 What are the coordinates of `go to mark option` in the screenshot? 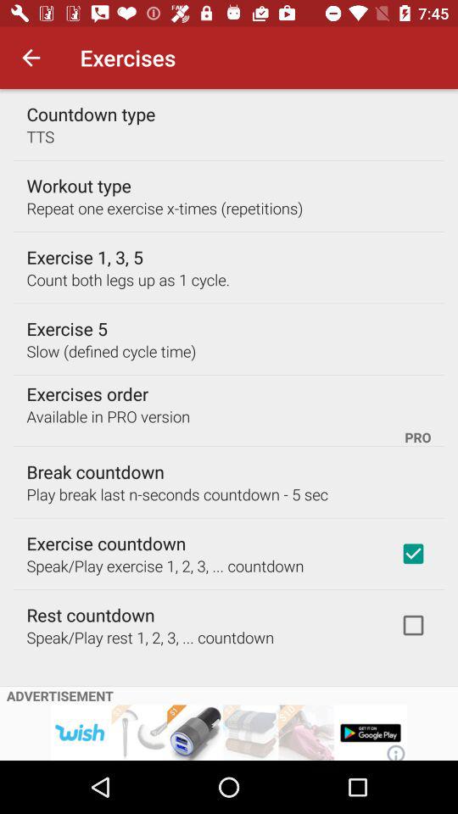 It's located at (413, 625).